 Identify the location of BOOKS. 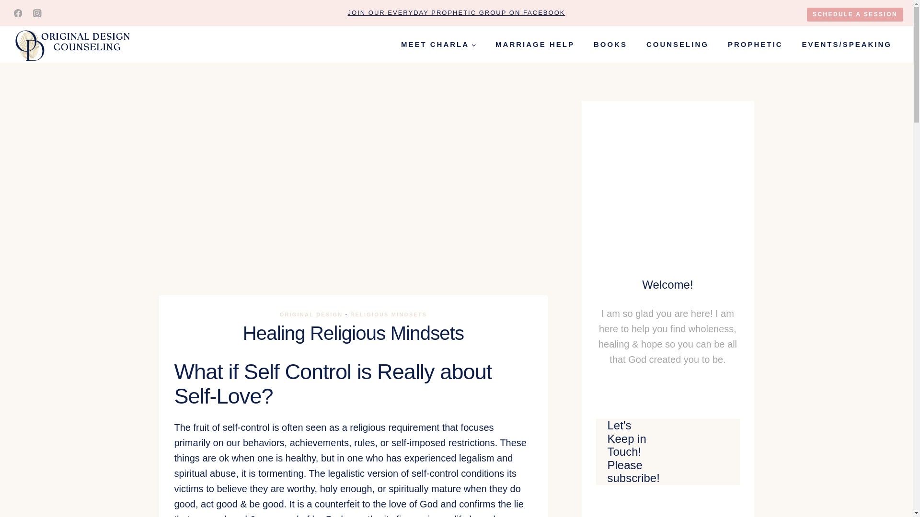
(610, 44).